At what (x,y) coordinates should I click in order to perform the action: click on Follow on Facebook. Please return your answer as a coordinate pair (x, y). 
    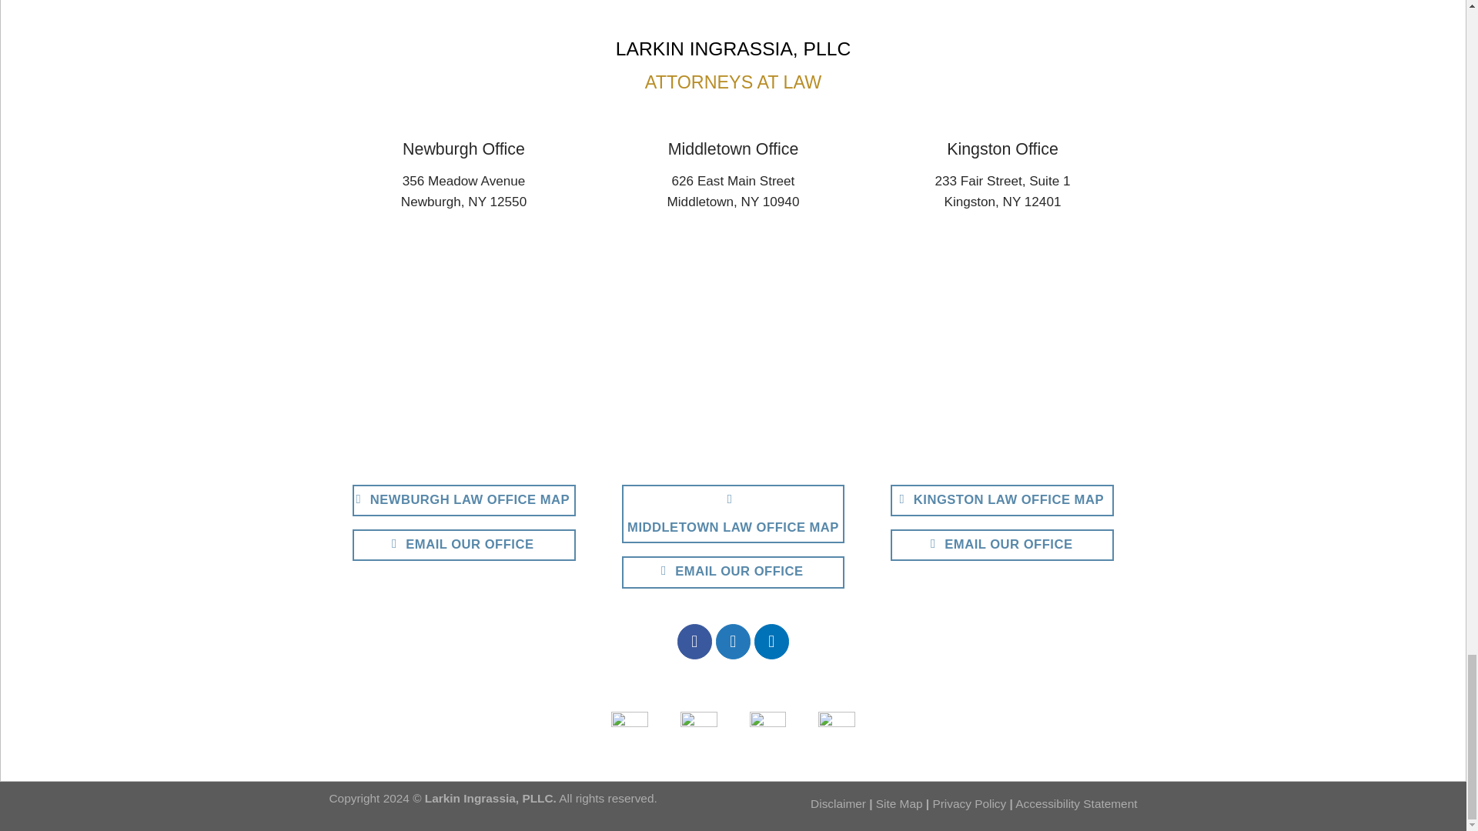
    Looking at the image, I should click on (694, 642).